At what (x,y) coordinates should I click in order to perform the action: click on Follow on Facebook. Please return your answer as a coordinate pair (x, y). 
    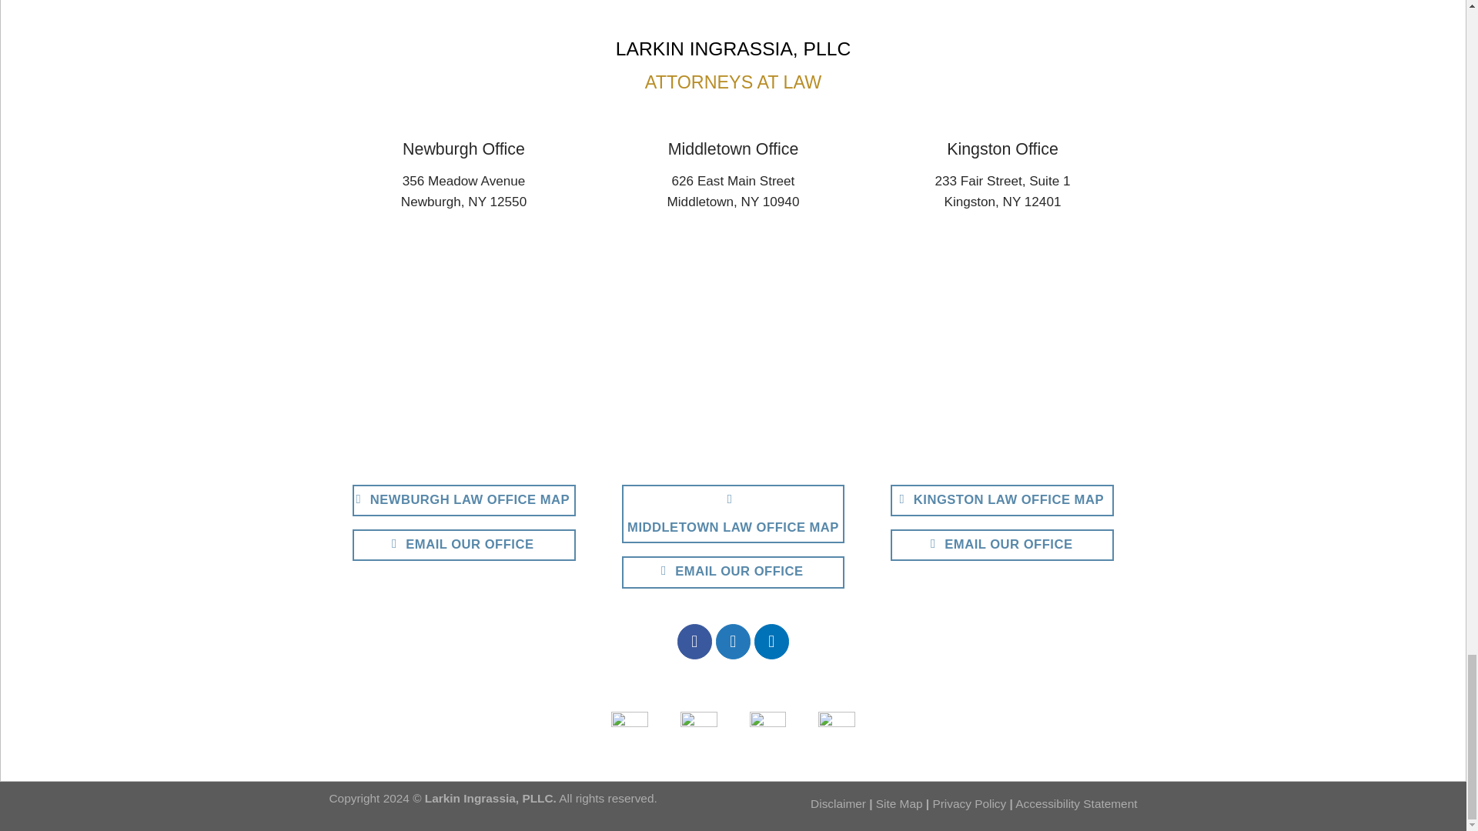
    Looking at the image, I should click on (694, 642).